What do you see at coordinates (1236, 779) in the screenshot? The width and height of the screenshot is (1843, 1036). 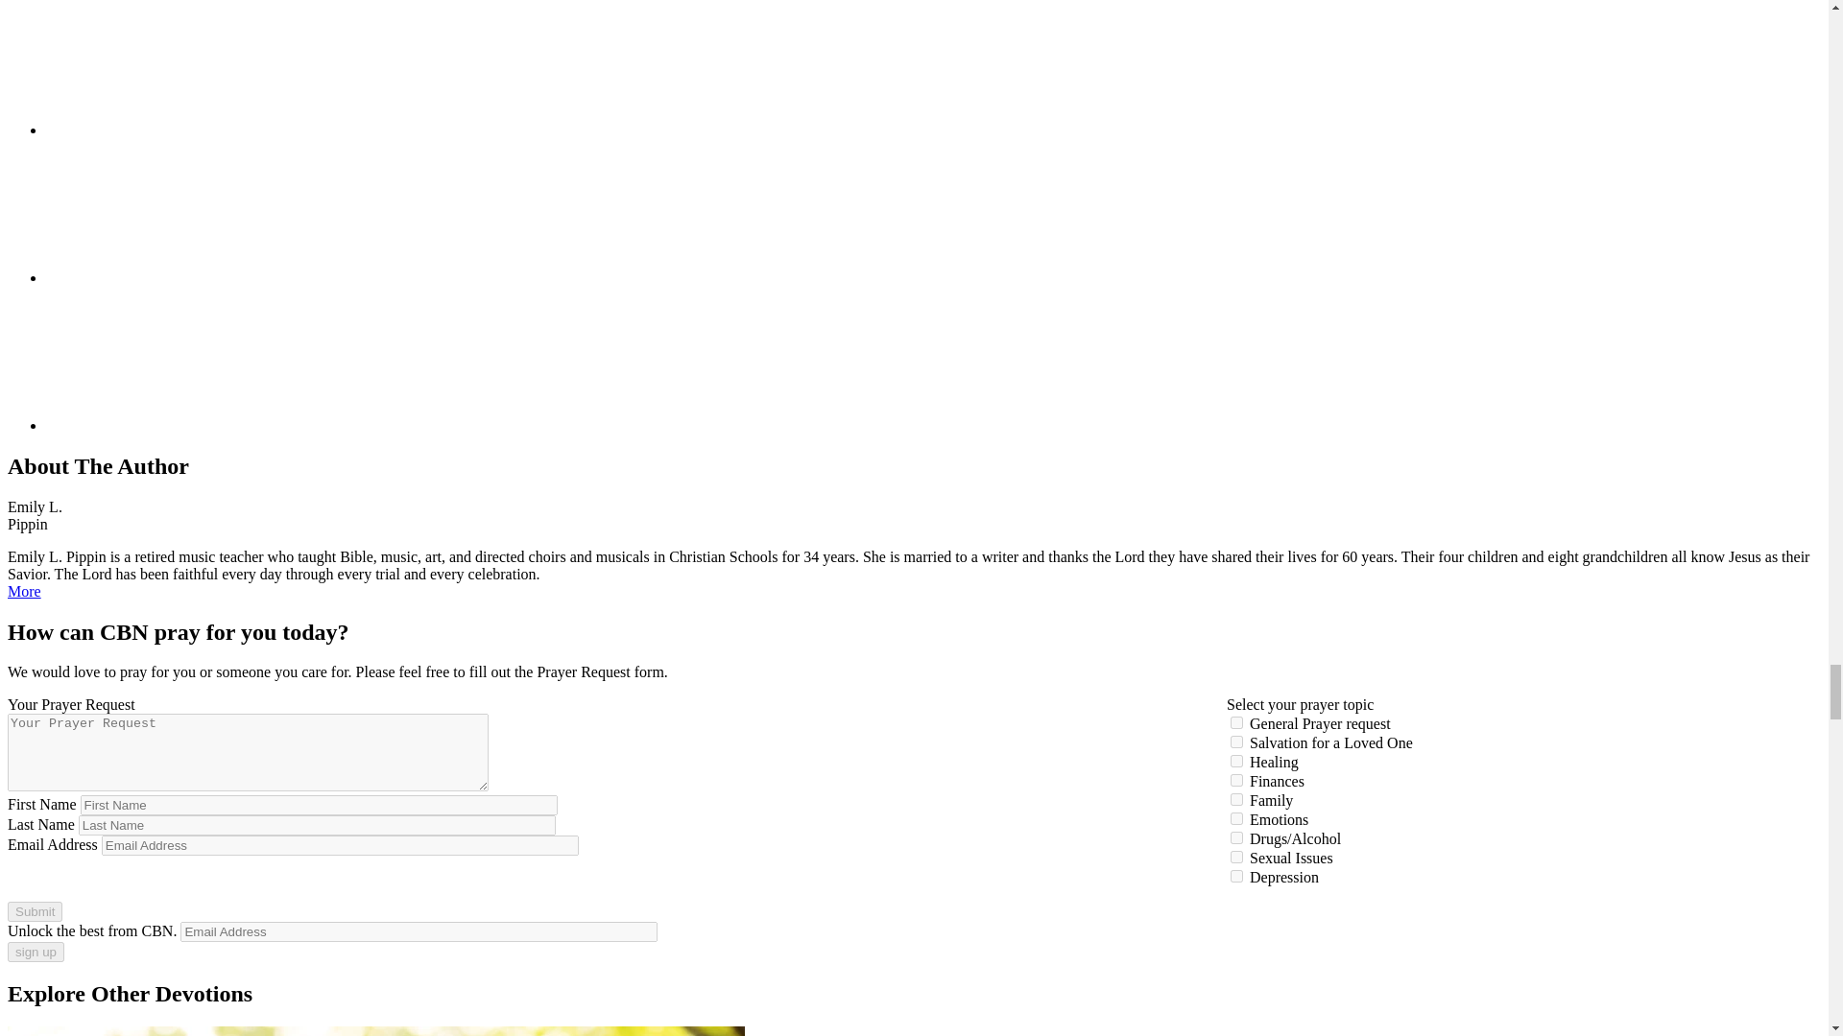 I see `finances` at bounding box center [1236, 779].